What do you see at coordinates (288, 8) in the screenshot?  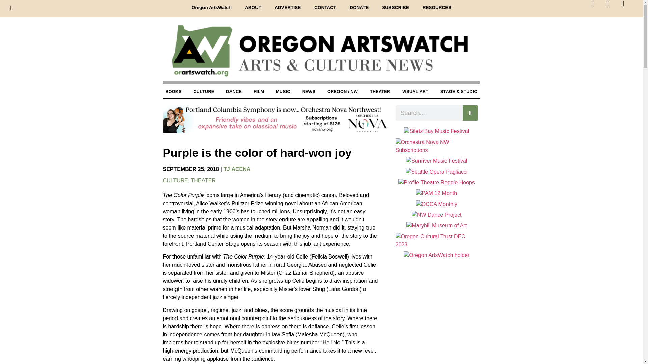 I see `ADVERTISE` at bounding box center [288, 8].